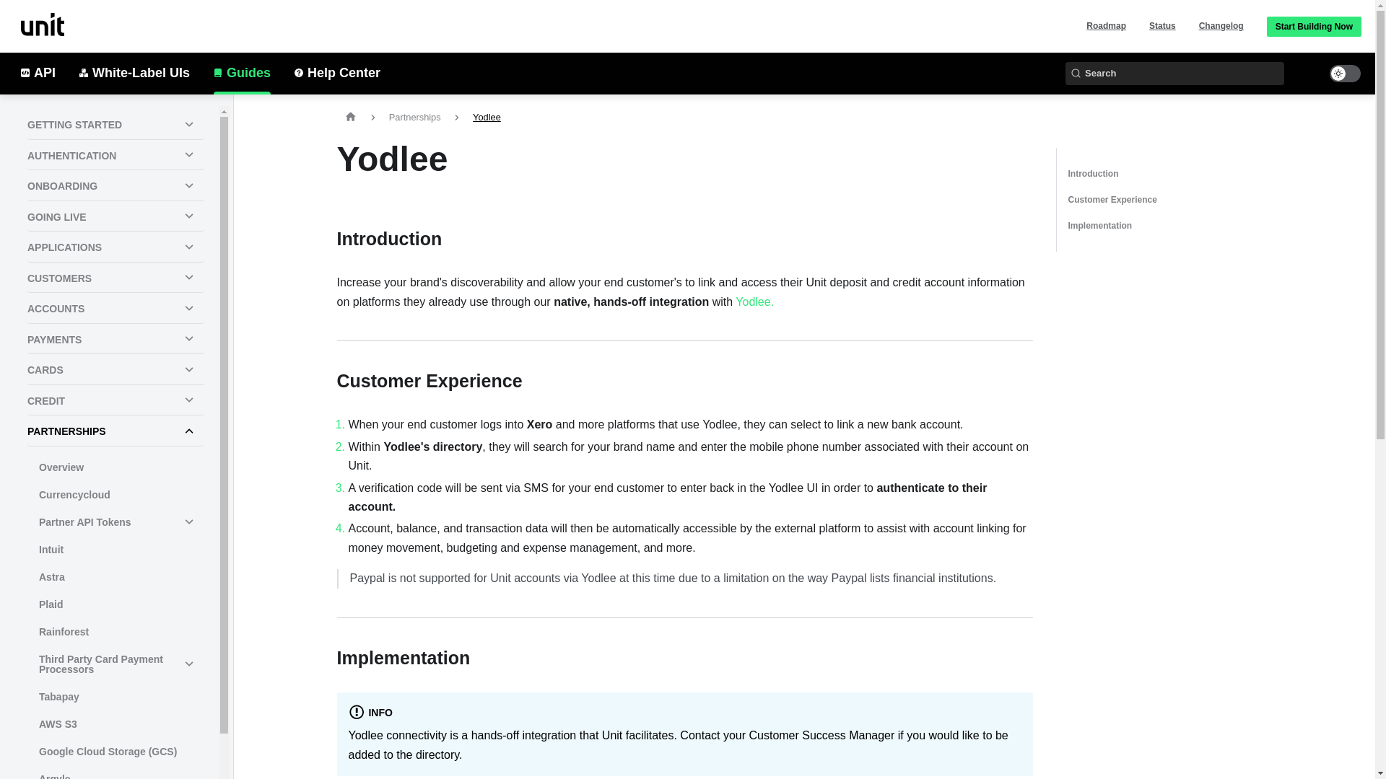 Image resolution: width=1386 pixels, height=779 pixels. Describe the element at coordinates (115, 126) in the screenshot. I see `GETTING STARTED` at that location.